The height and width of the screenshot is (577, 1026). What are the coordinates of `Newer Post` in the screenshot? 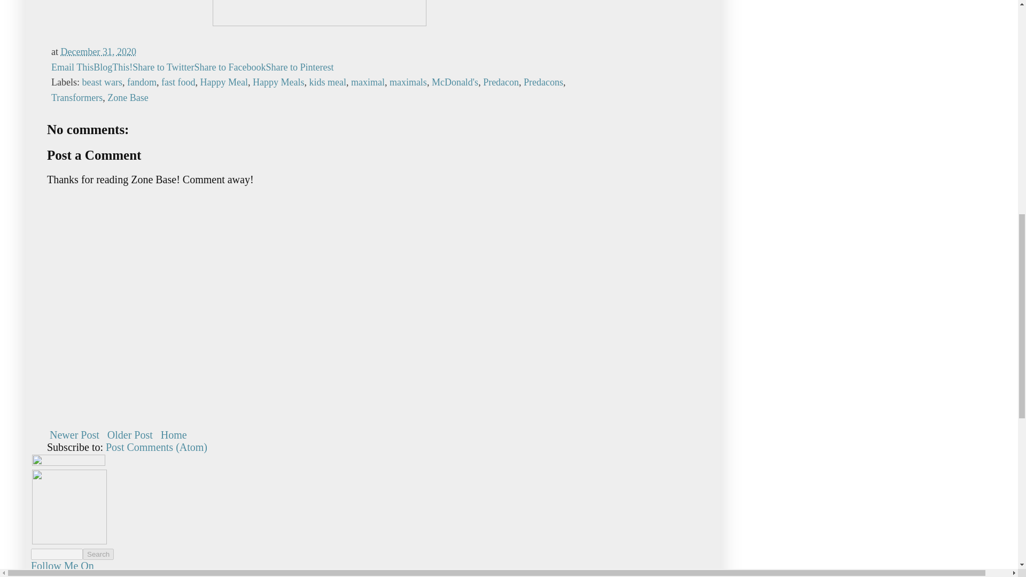 It's located at (74, 435).